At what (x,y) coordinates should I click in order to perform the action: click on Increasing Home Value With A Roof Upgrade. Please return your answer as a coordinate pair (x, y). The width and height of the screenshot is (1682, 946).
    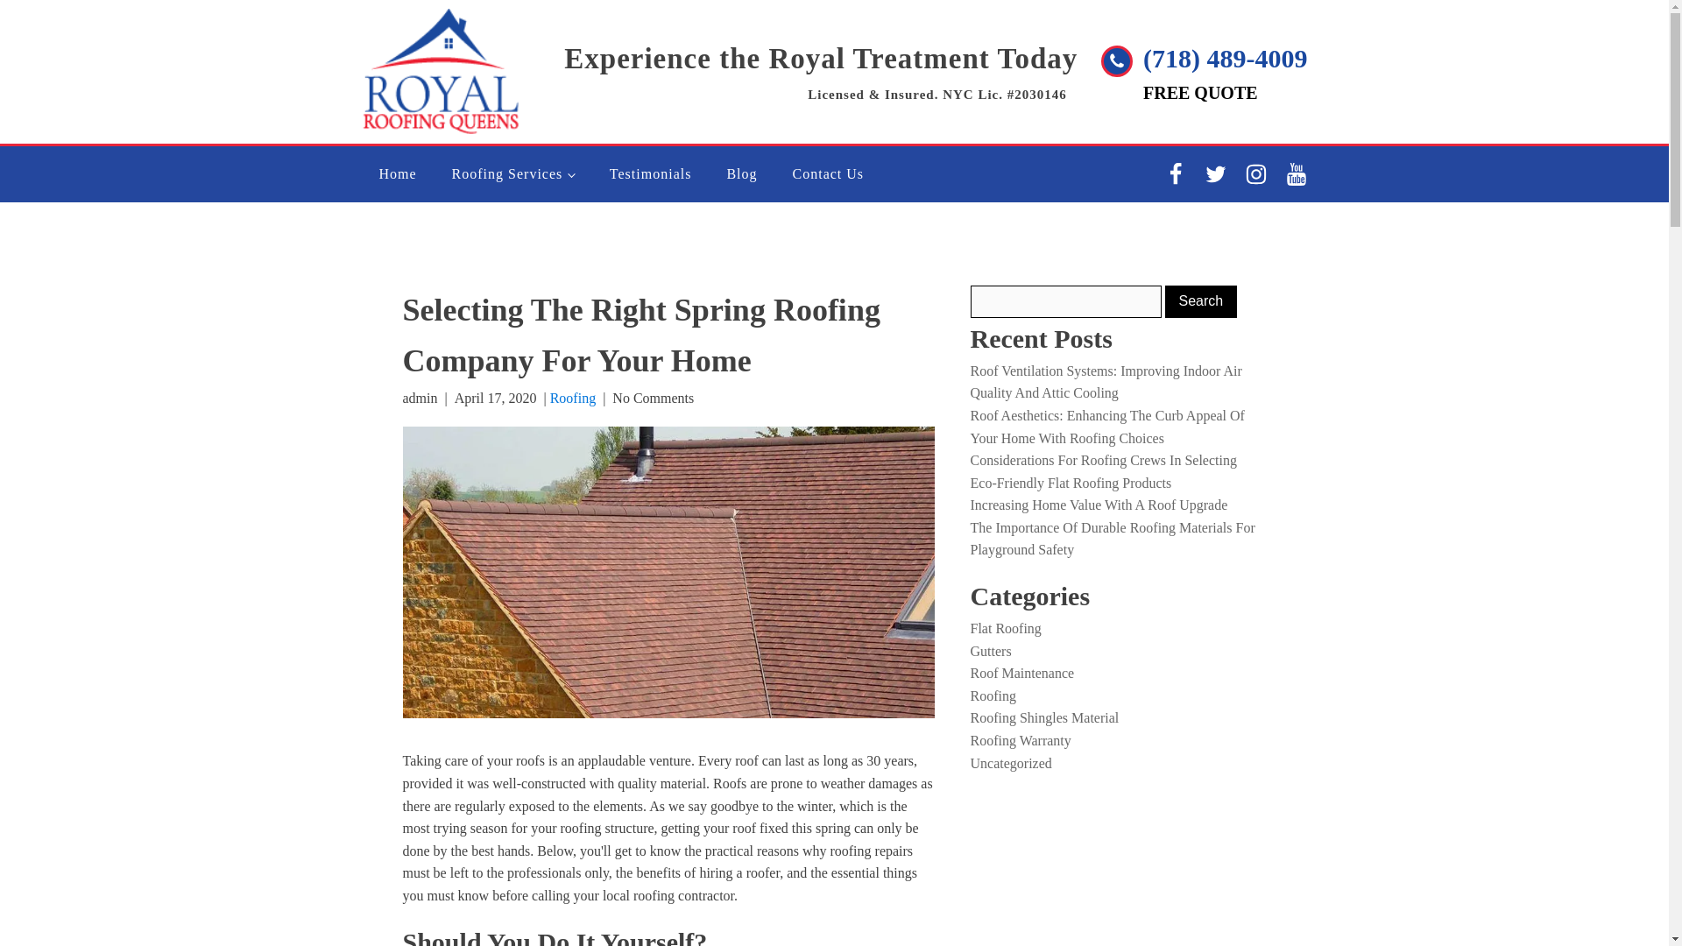
    Looking at the image, I should click on (1099, 505).